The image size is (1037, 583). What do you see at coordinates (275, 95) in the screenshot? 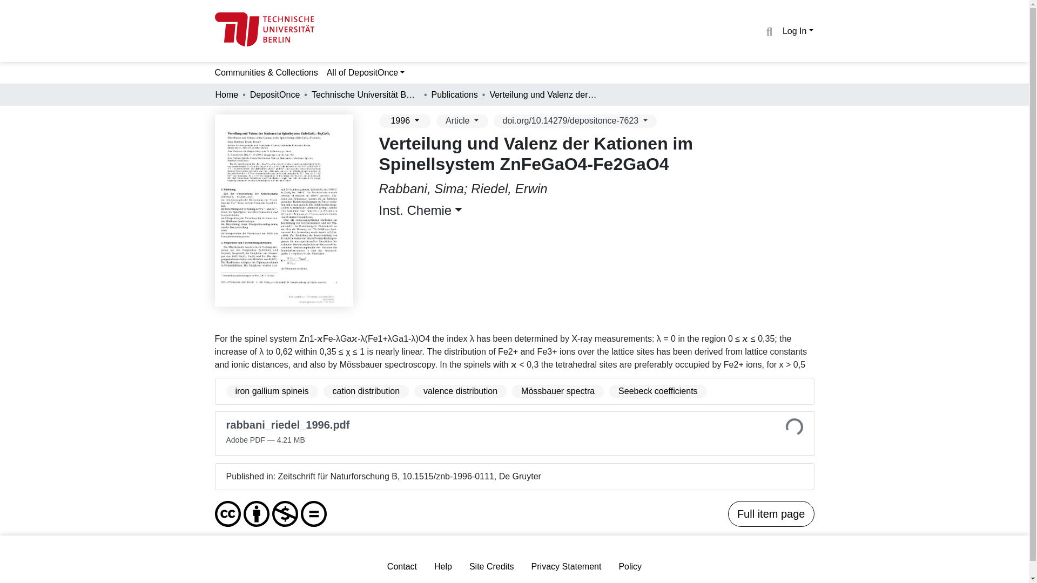
I see `DepositOnce` at bounding box center [275, 95].